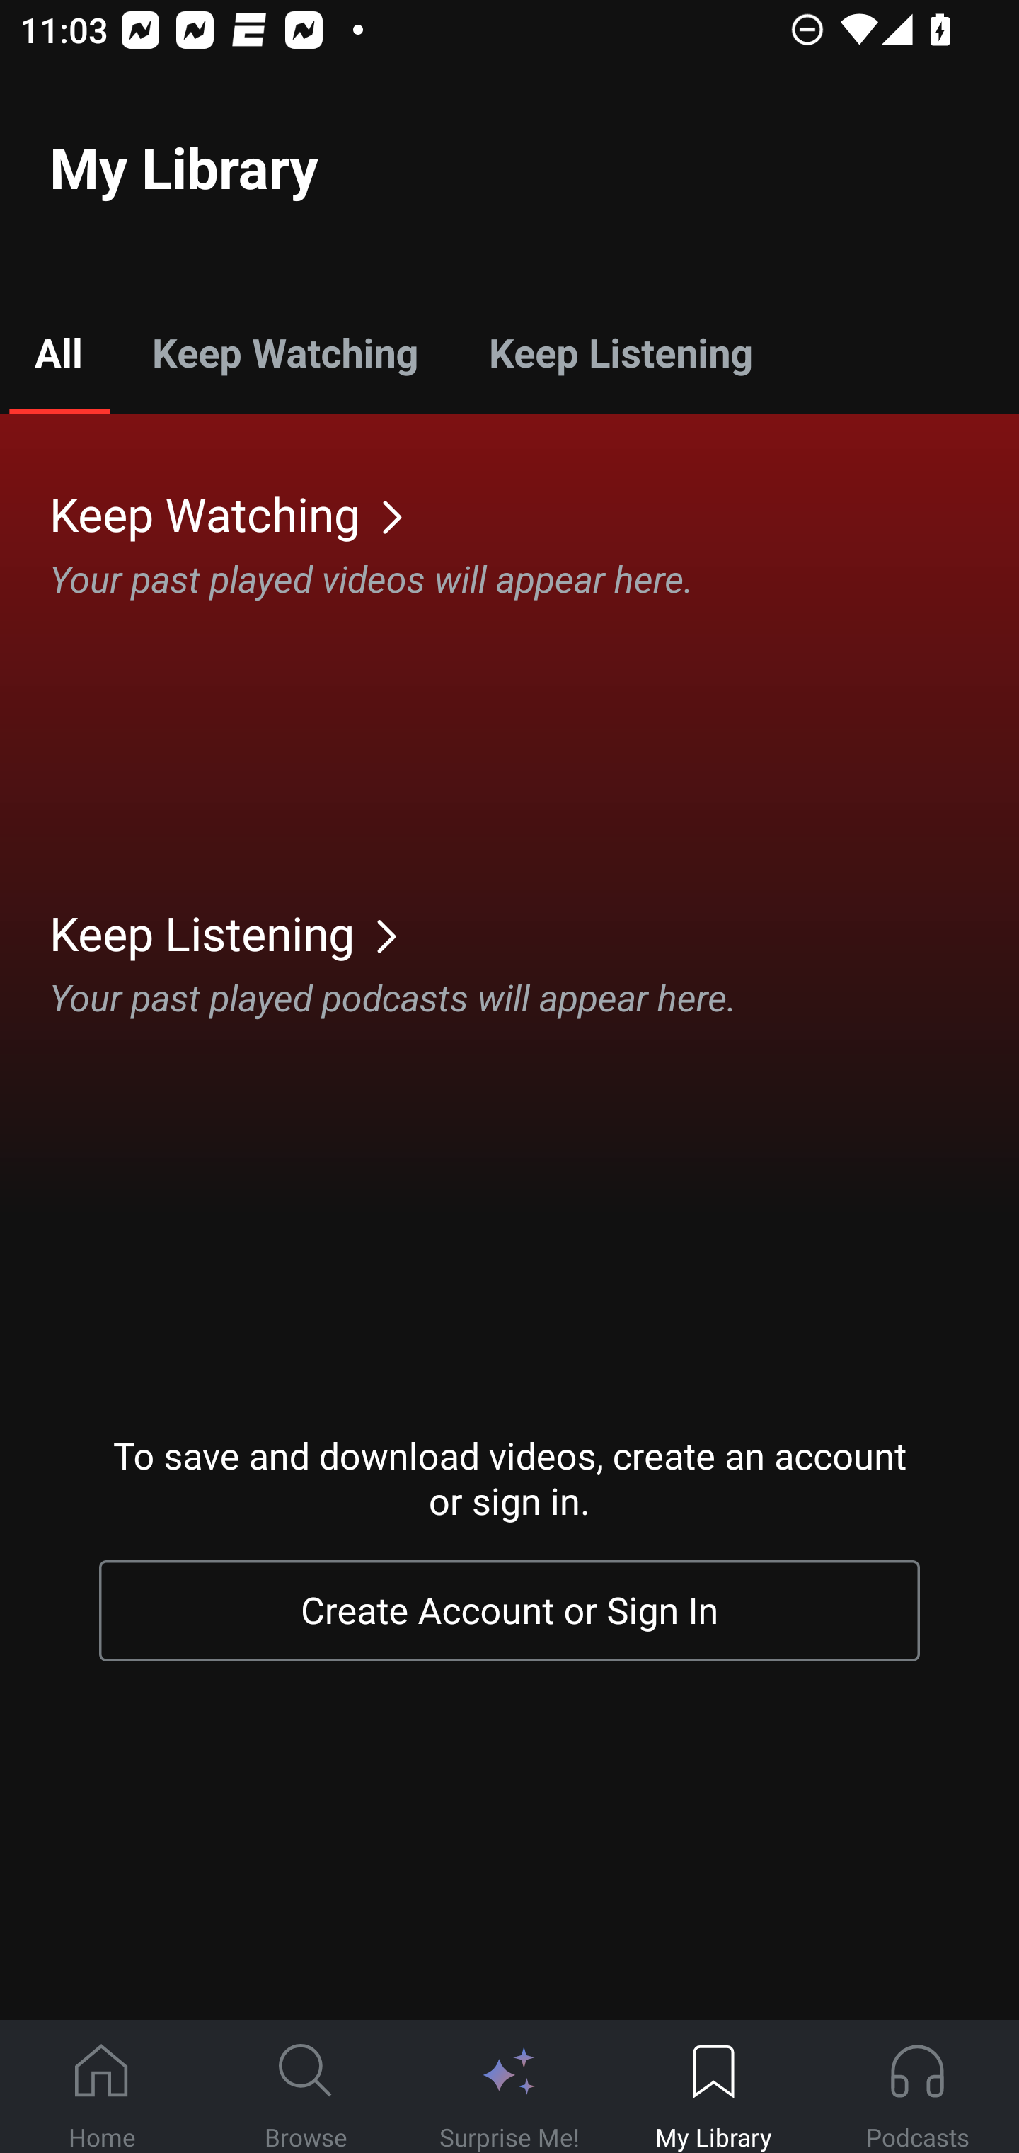 This screenshot has height=2153, width=1019. What do you see at coordinates (58, 351) in the screenshot?
I see `All` at bounding box center [58, 351].